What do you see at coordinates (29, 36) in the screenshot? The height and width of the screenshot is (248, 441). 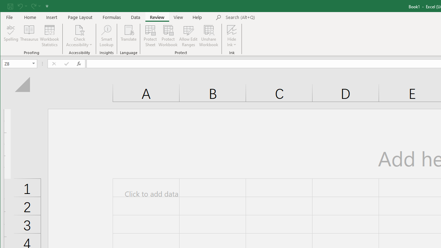 I see `Thesaurus...` at bounding box center [29, 36].